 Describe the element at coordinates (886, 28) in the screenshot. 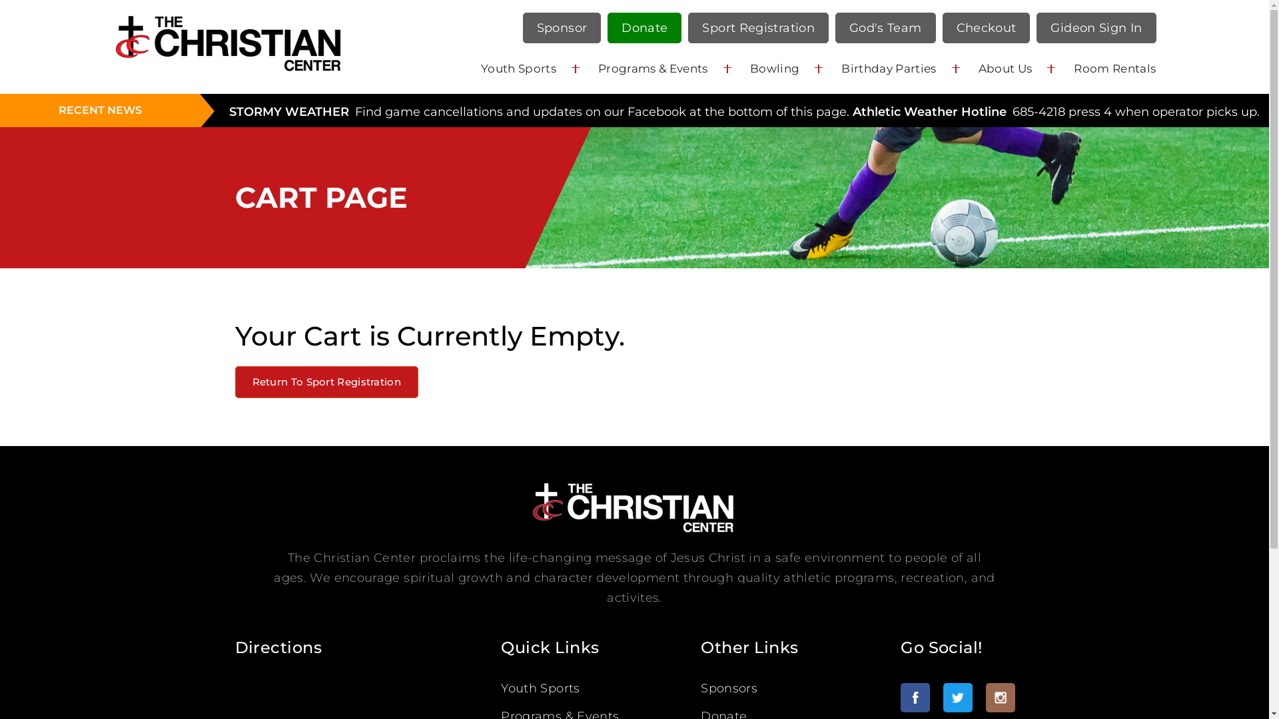

I see `God's Team` at that location.